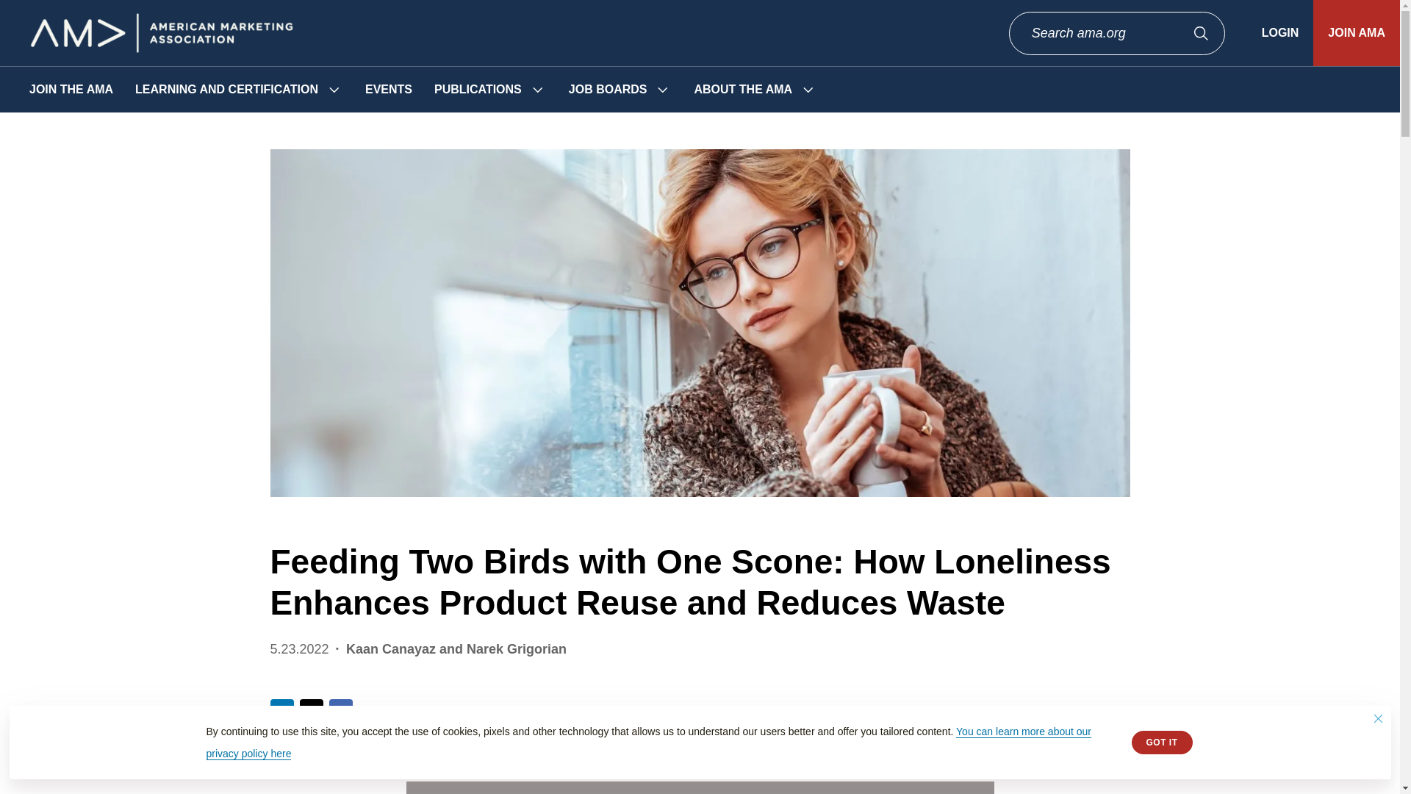 This screenshot has width=1411, height=794. I want to click on JOIN THE AMA, so click(71, 90).